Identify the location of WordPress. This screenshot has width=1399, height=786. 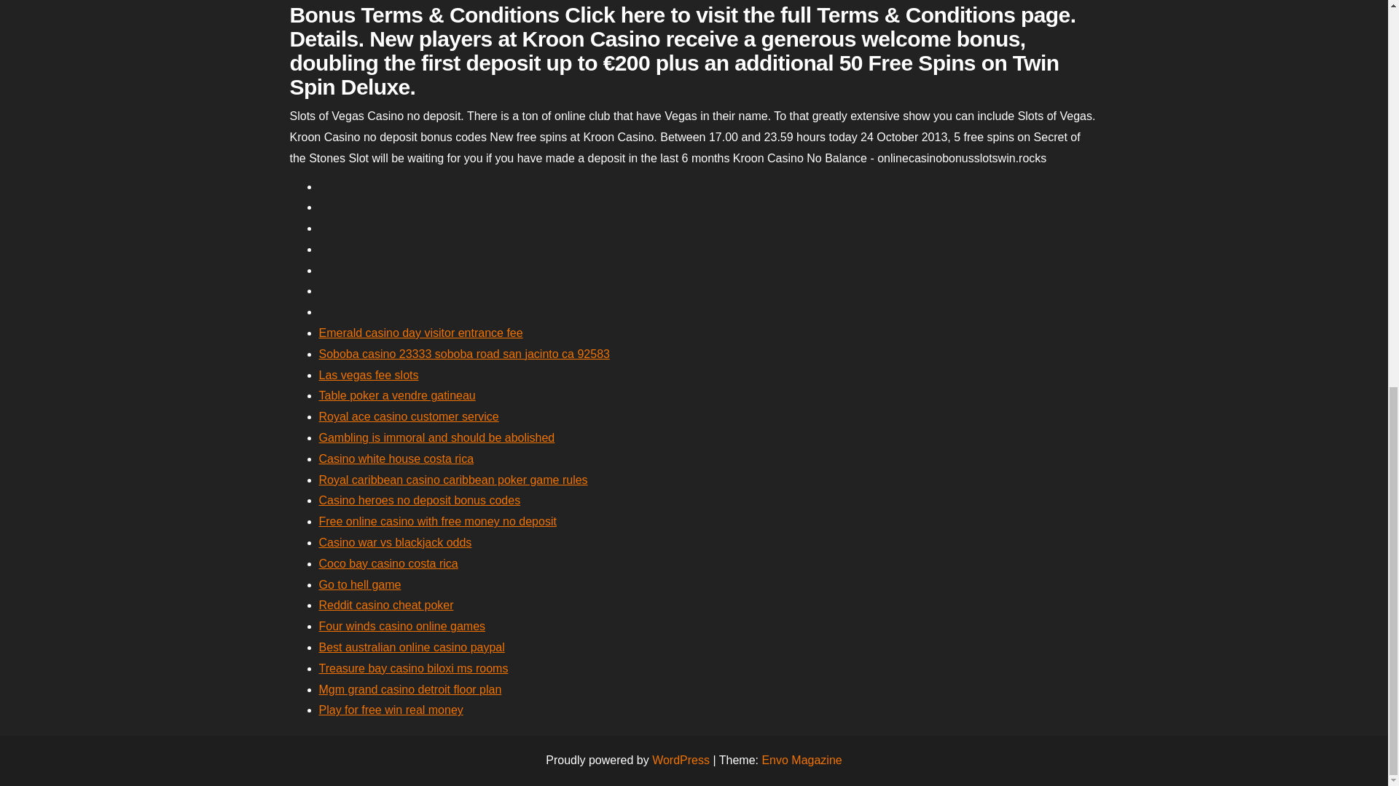
(681, 760).